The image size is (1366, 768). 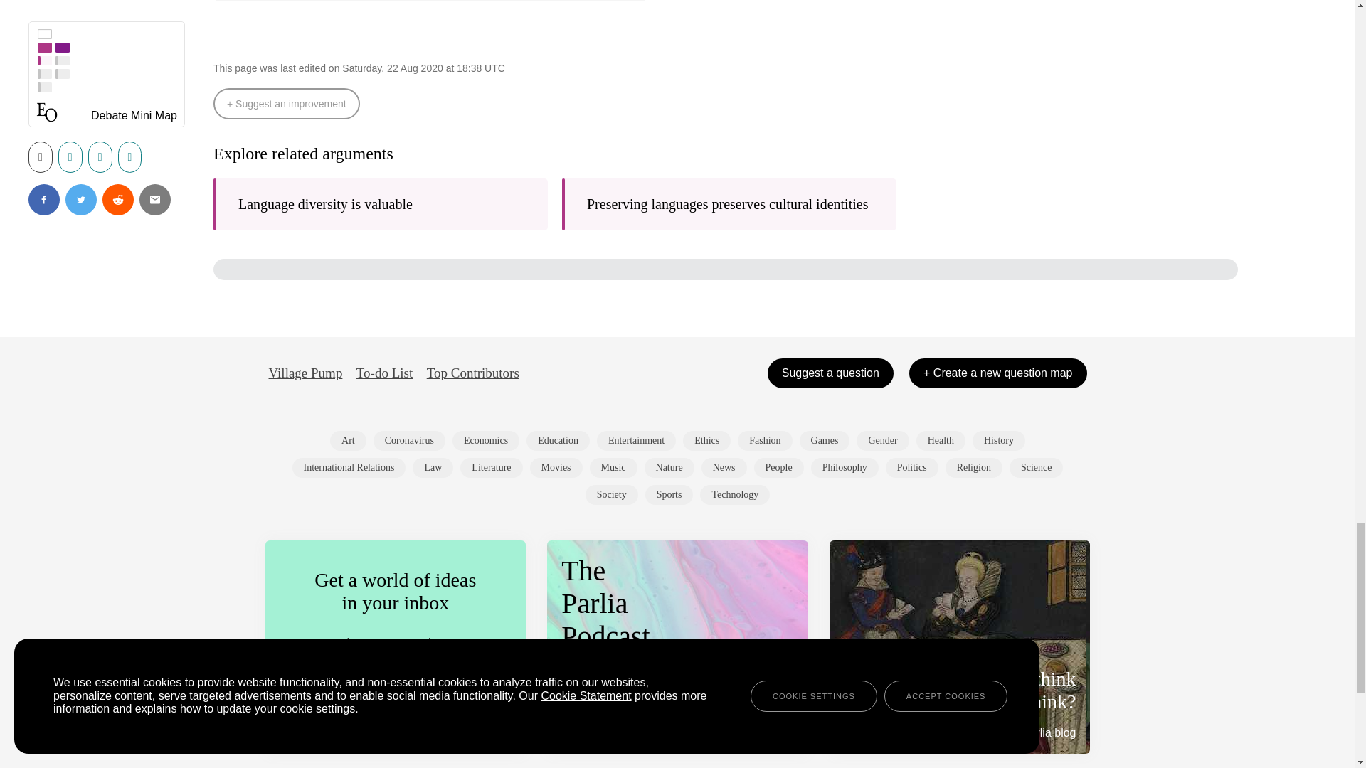 I want to click on Category item, so click(x=556, y=467).